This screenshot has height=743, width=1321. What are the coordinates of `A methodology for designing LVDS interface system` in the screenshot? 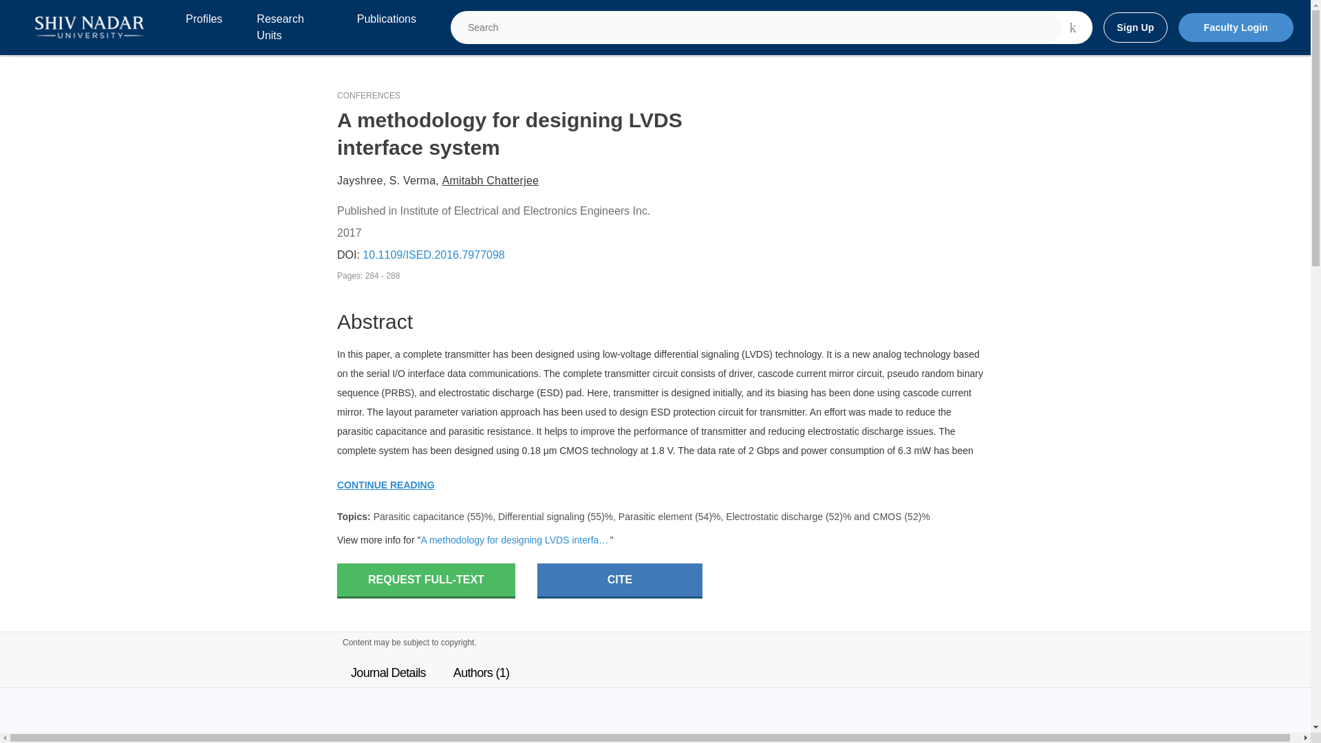 It's located at (515, 539).